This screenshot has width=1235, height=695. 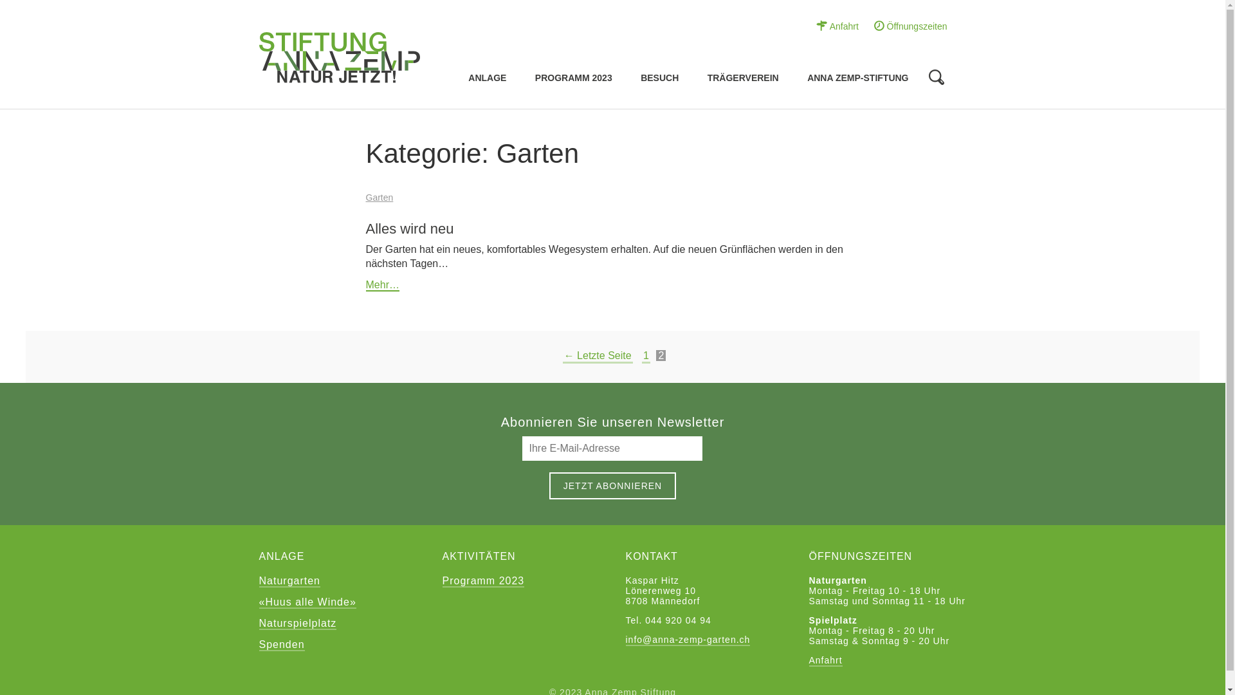 What do you see at coordinates (423, 48) in the screenshot?
I see `suchen` at bounding box center [423, 48].